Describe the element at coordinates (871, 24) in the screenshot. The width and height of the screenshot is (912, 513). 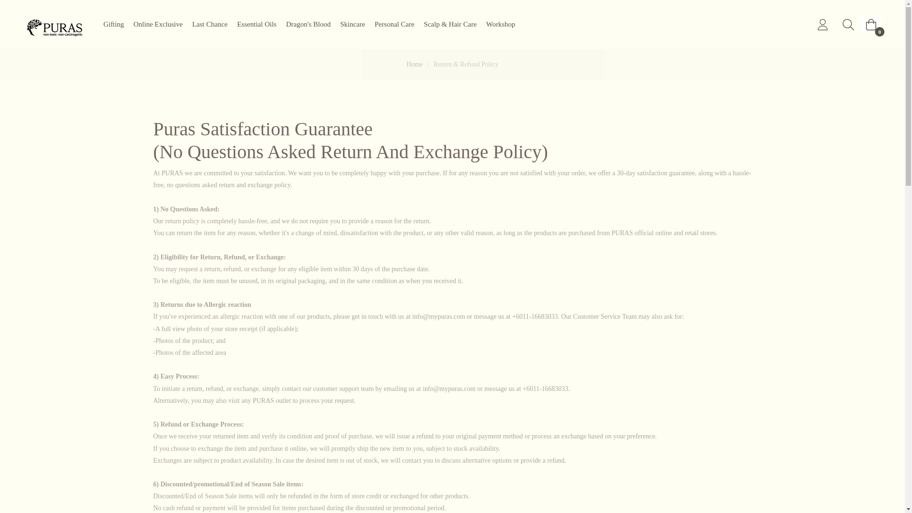
I see `Shopping Cart` at that location.